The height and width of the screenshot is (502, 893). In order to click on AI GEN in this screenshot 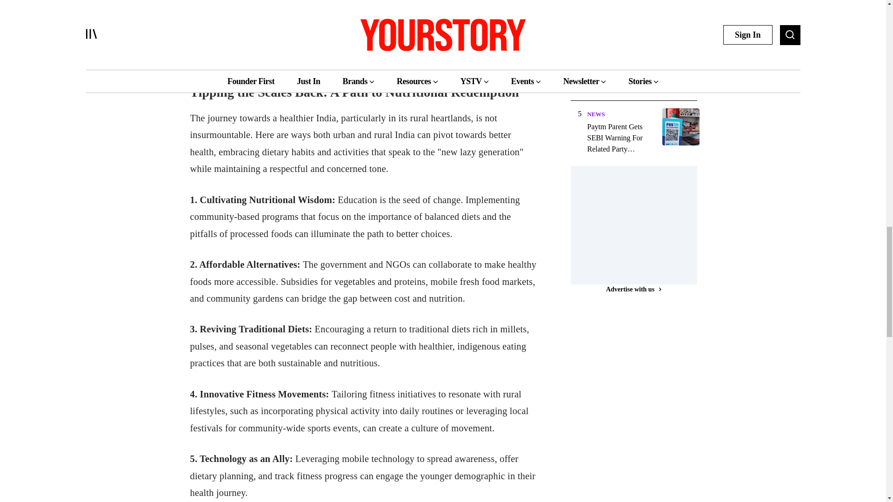, I will do `click(597, 48)`.